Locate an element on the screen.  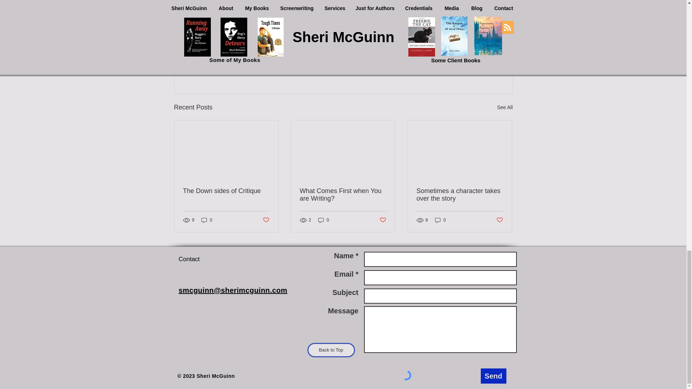
Post not marked as liked is located at coordinates (473, 68).